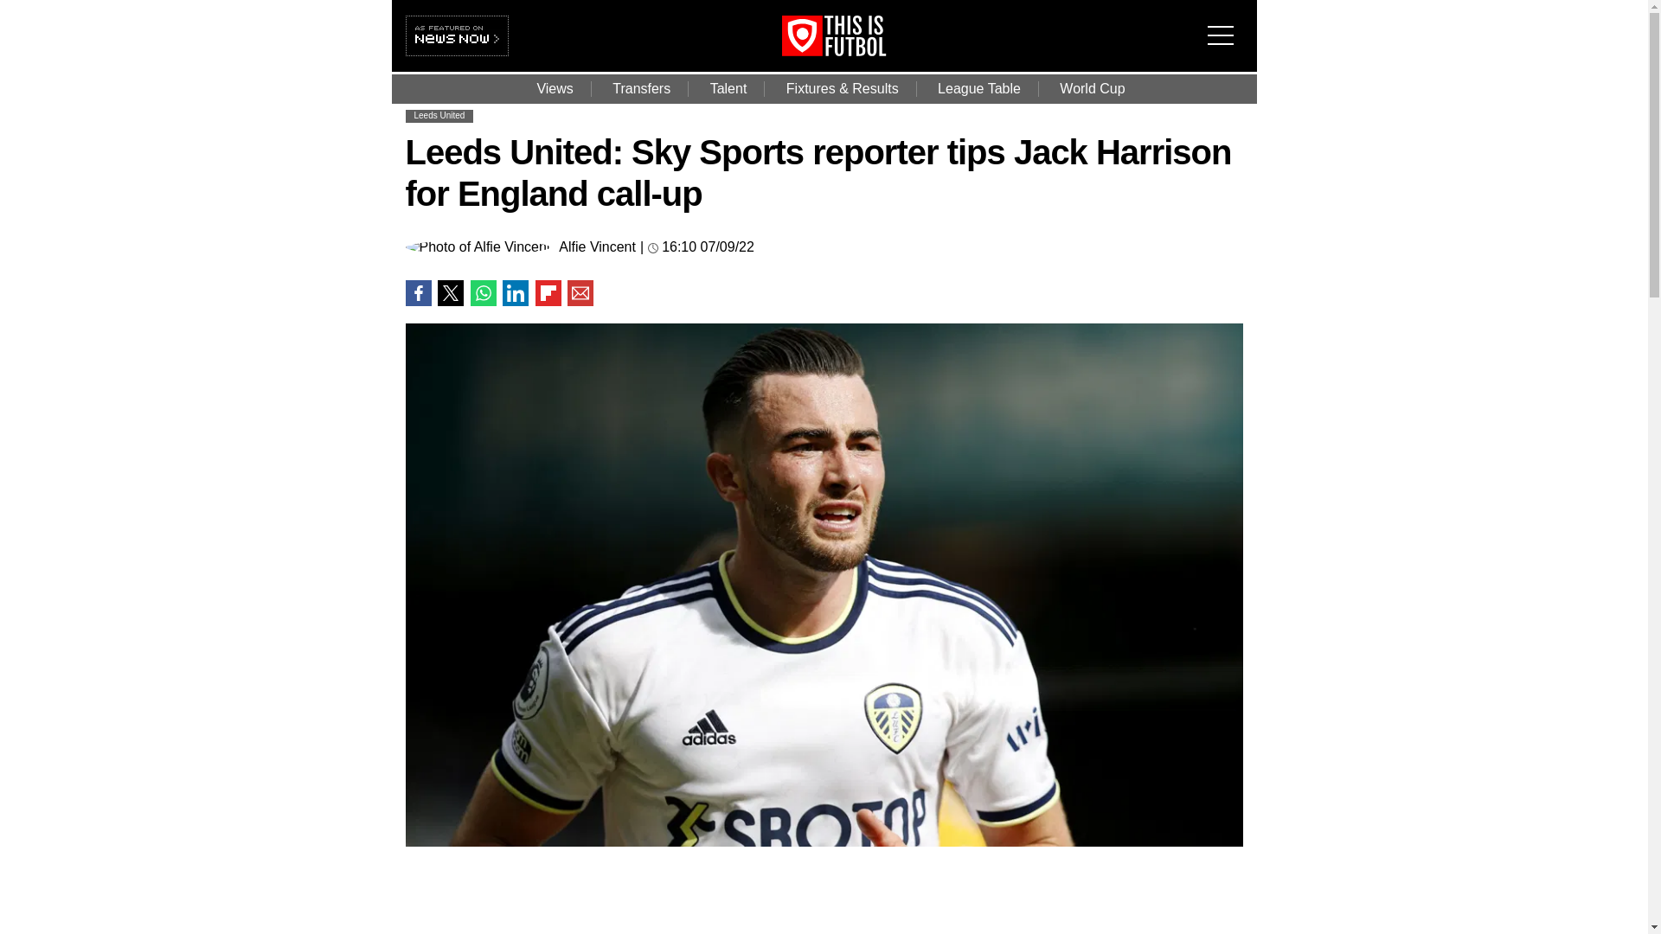 This screenshot has height=934, width=1661. What do you see at coordinates (548, 293) in the screenshot?
I see `share on Flipboard` at bounding box center [548, 293].